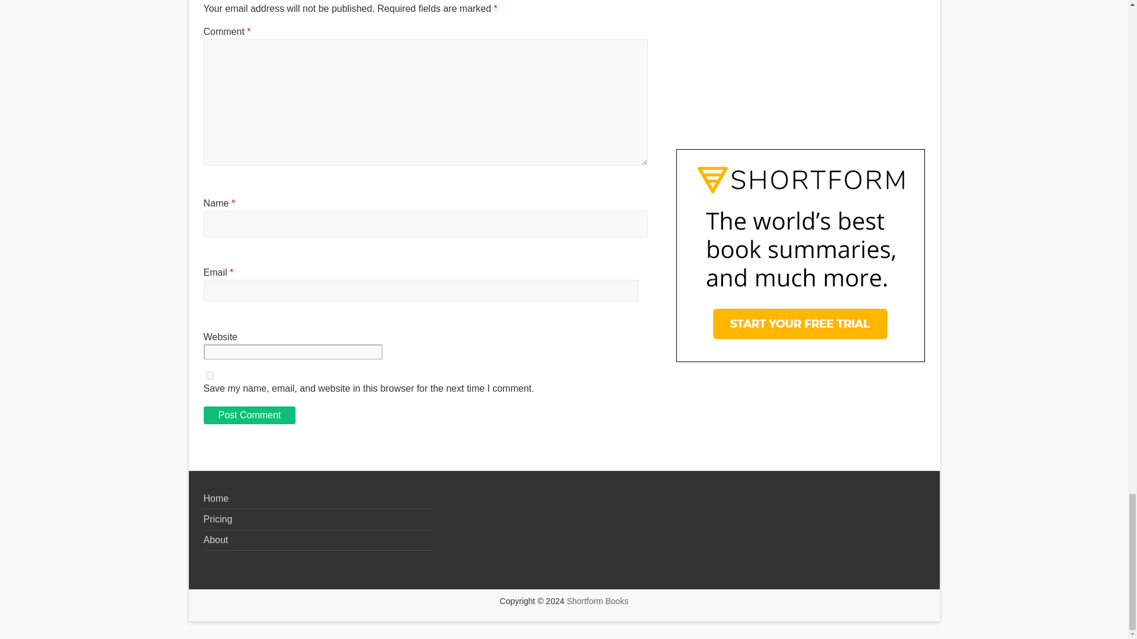 The height and width of the screenshot is (639, 1137). I want to click on yes, so click(210, 375).